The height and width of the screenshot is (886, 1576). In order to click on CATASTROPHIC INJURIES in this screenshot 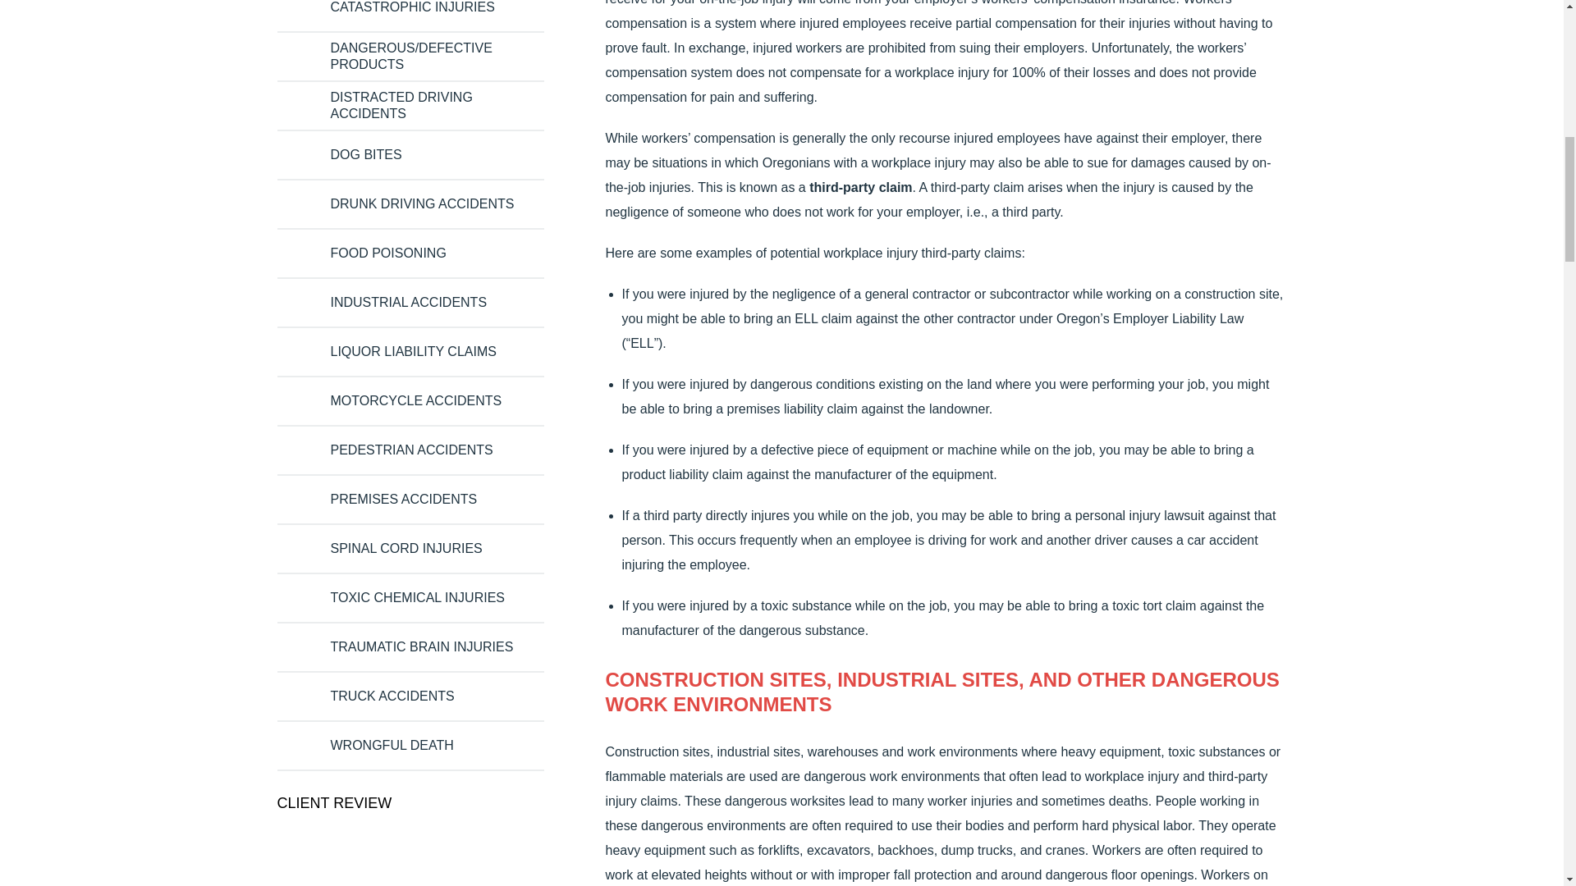, I will do `click(412, 8)`.